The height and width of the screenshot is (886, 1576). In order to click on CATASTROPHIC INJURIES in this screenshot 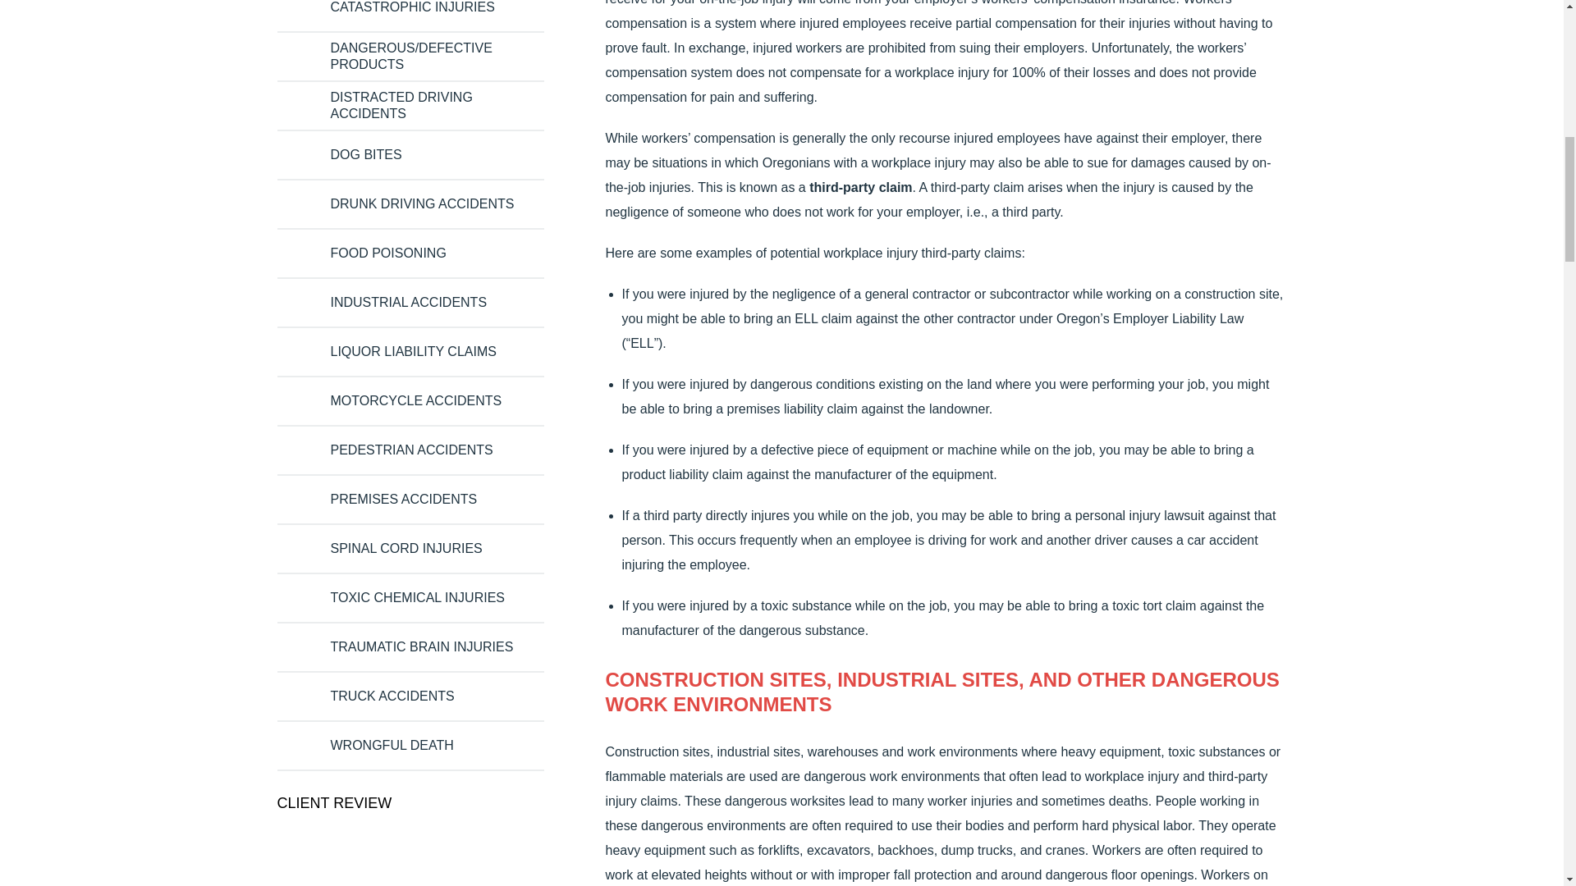, I will do `click(412, 8)`.